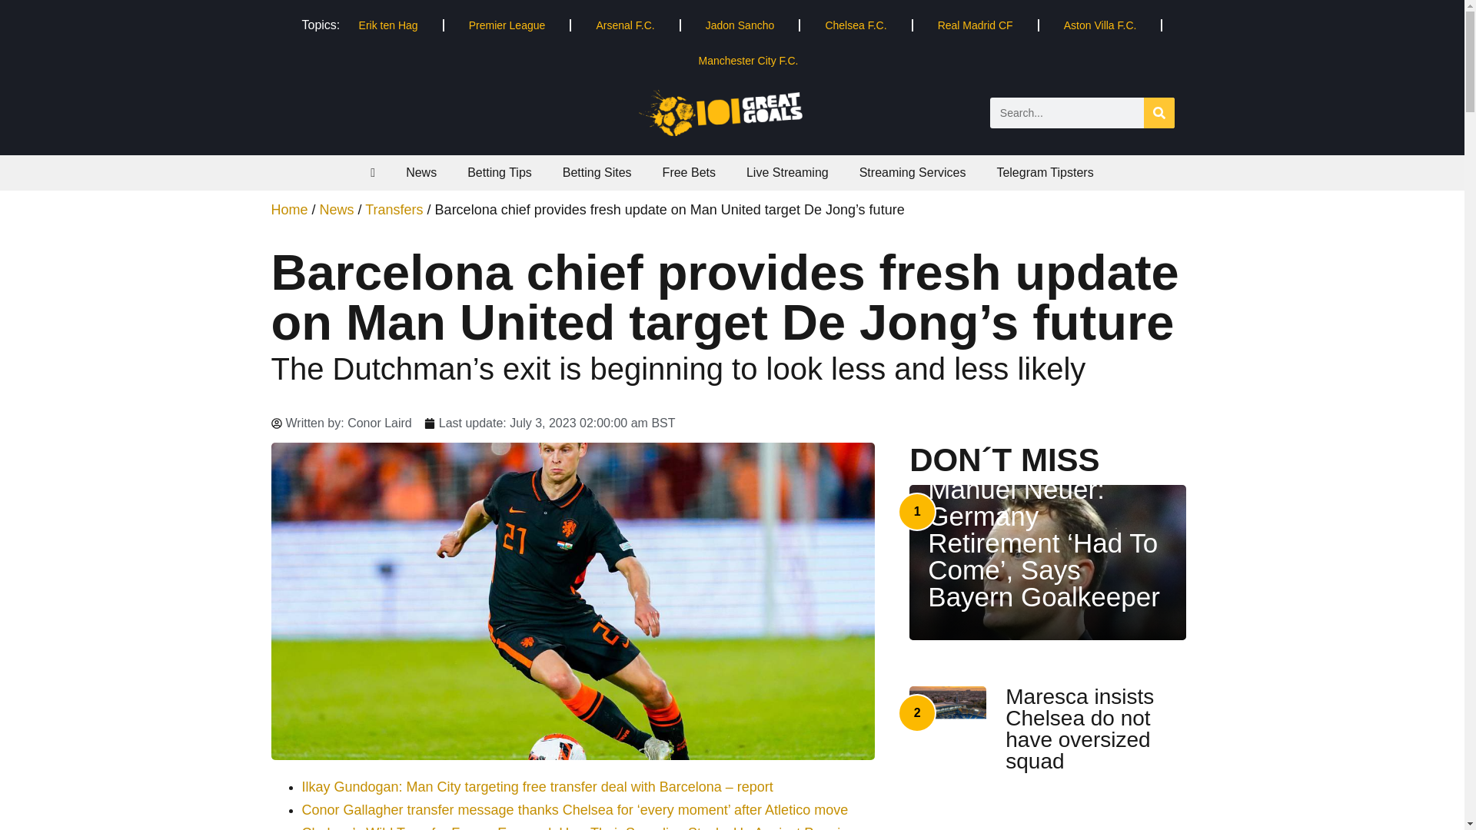 The height and width of the screenshot is (830, 1476). What do you see at coordinates (740, 25) in the screenshot?
I see `Jadon Sancho` at bounding box center [740, 25].